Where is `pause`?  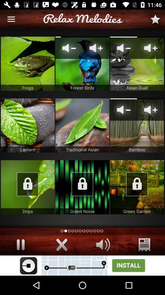 pause is located at coordinates (21, 245).